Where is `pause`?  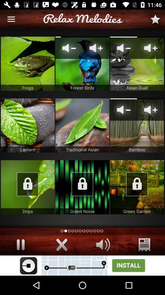 pause is located at coordinates (21, 245).